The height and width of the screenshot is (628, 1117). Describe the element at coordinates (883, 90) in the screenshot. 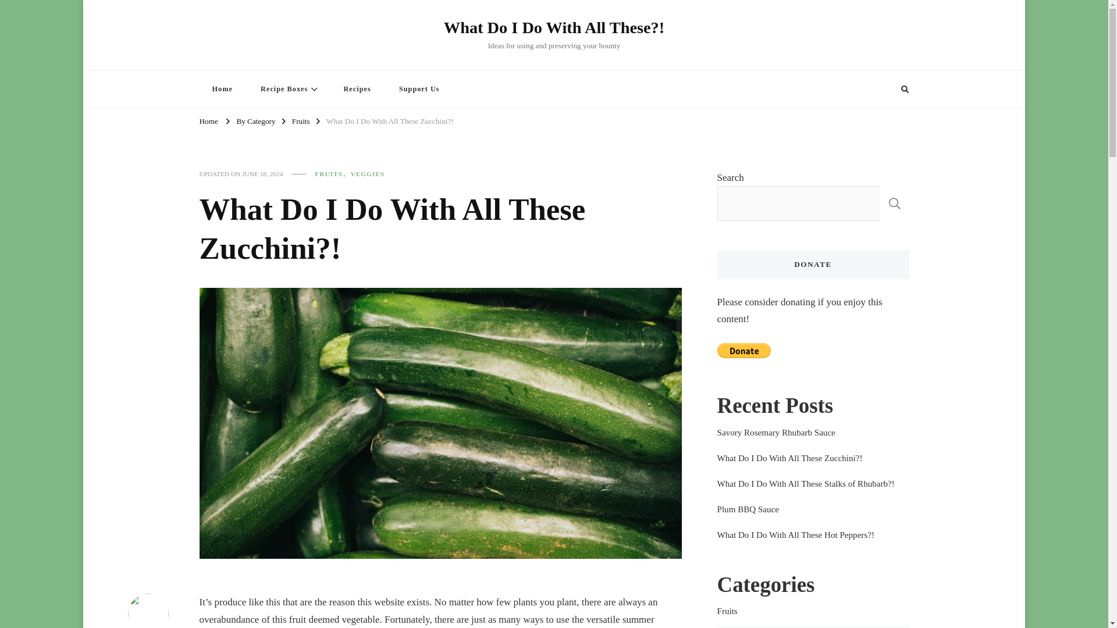

I see `Search` at that location.